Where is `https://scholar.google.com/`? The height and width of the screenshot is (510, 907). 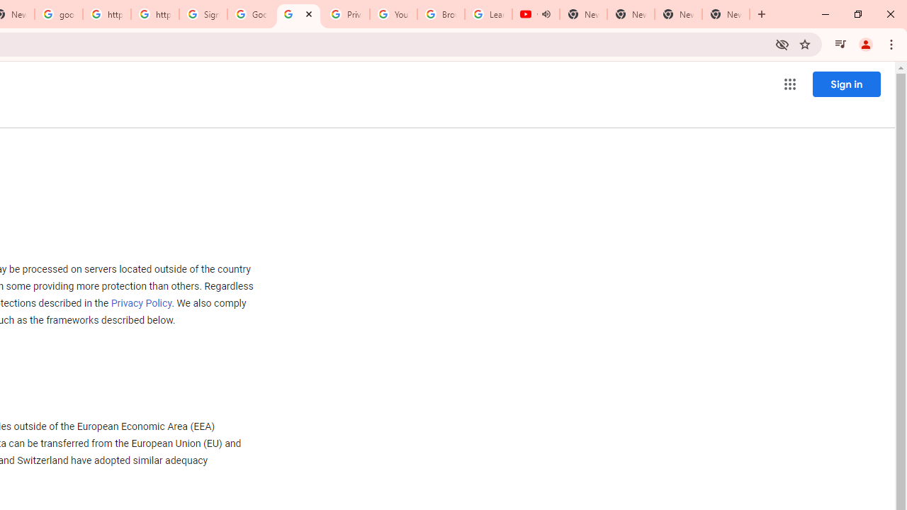 https://scholar.google.com/ is located at coordinates (155, 14).